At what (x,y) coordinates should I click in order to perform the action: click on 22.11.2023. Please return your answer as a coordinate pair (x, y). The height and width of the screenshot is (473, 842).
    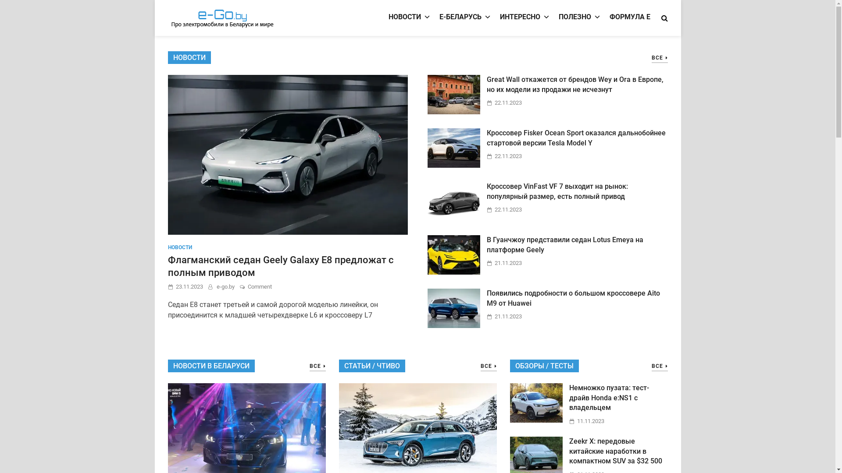
    Looking at the image, I should click on (508, 156).